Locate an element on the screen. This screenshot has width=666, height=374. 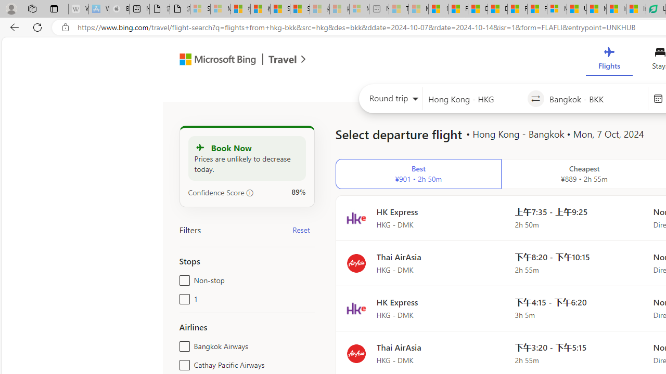
Class: msft-bing-logo msft-bing-logo-desktop is located at coordinates (215, 59).